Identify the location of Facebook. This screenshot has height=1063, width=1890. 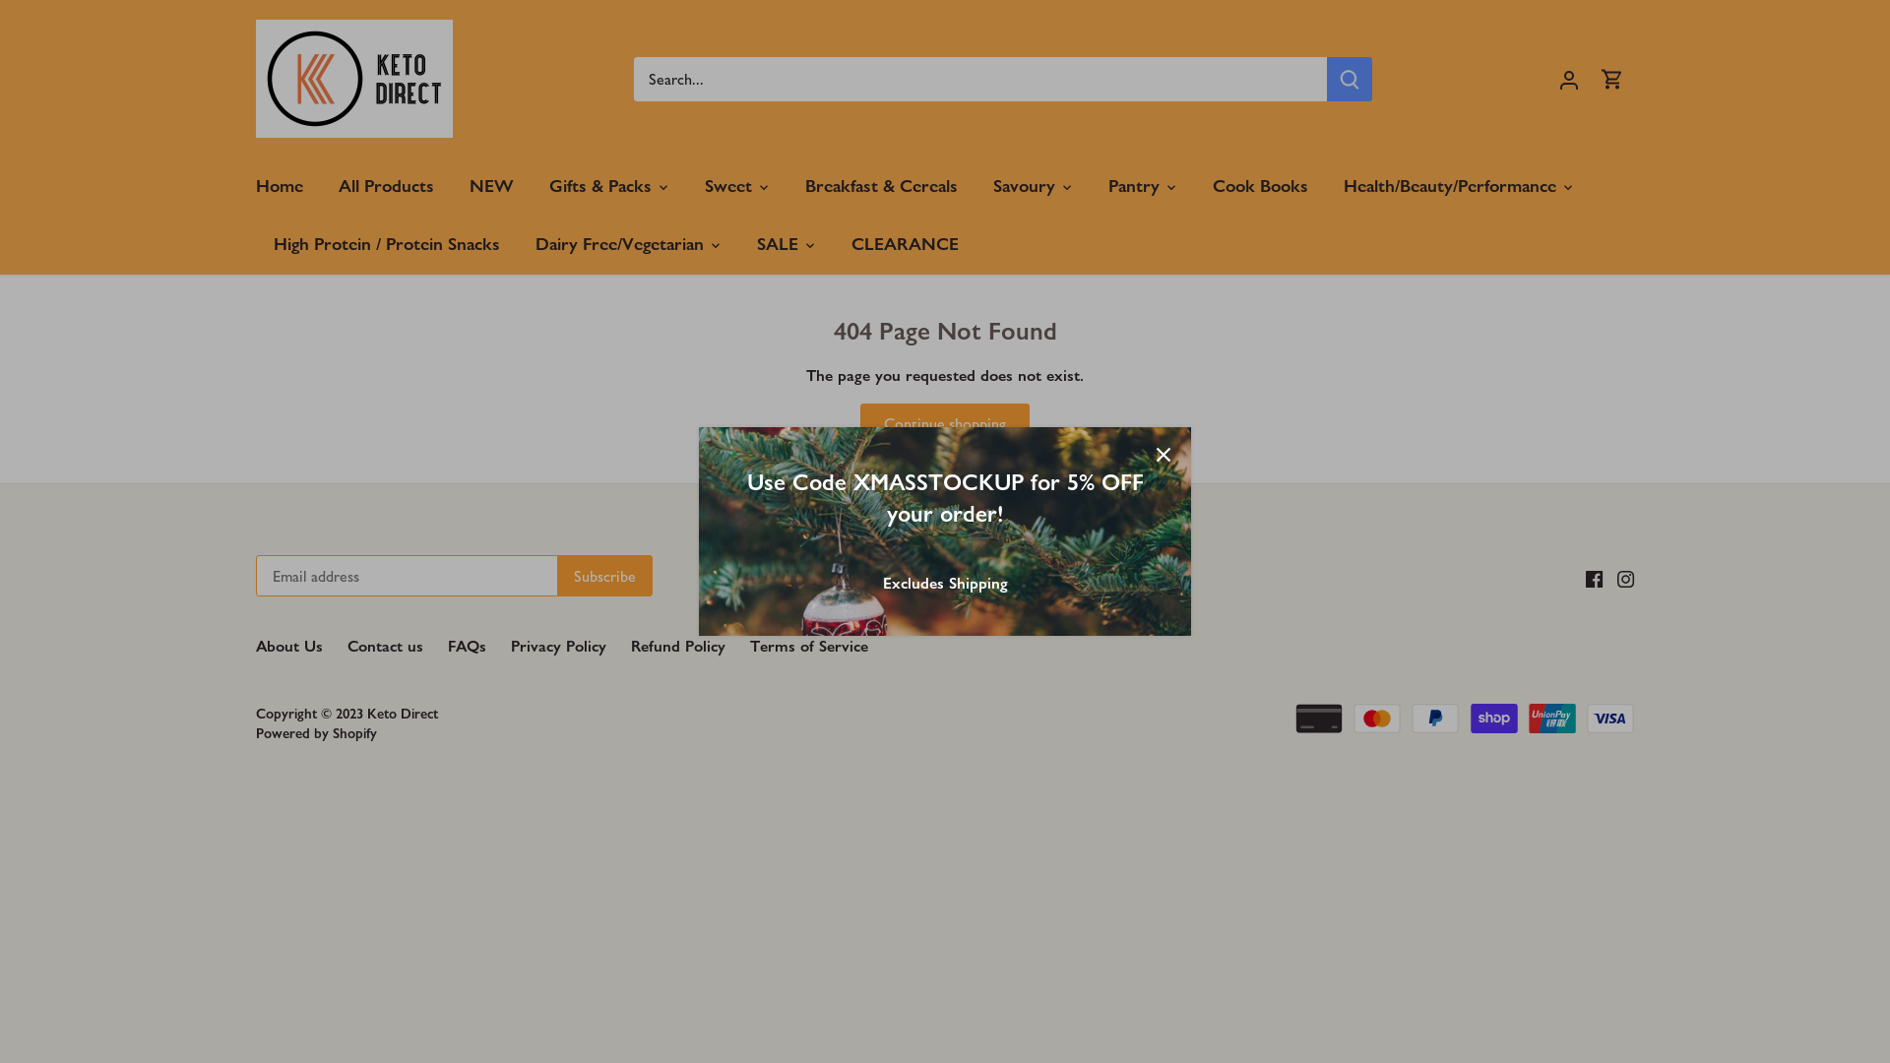
(1595, 578).